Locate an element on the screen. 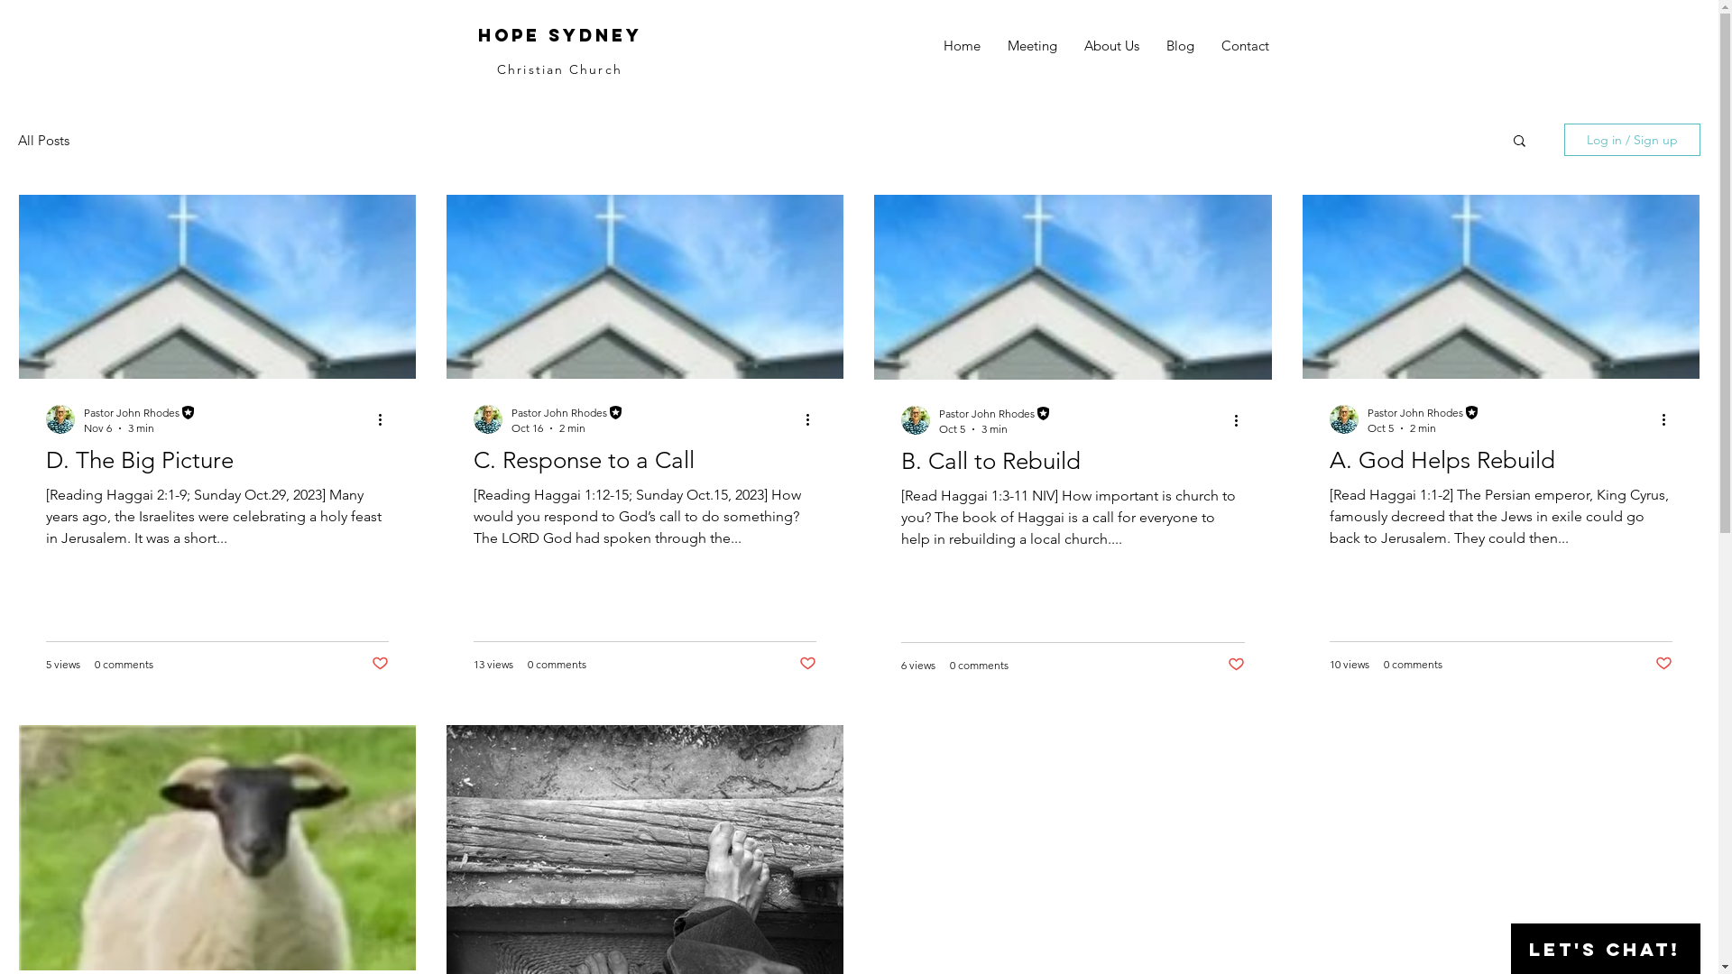 This screenshot has width=1732, height=974. All Posts is located at coordinates (43, 141).